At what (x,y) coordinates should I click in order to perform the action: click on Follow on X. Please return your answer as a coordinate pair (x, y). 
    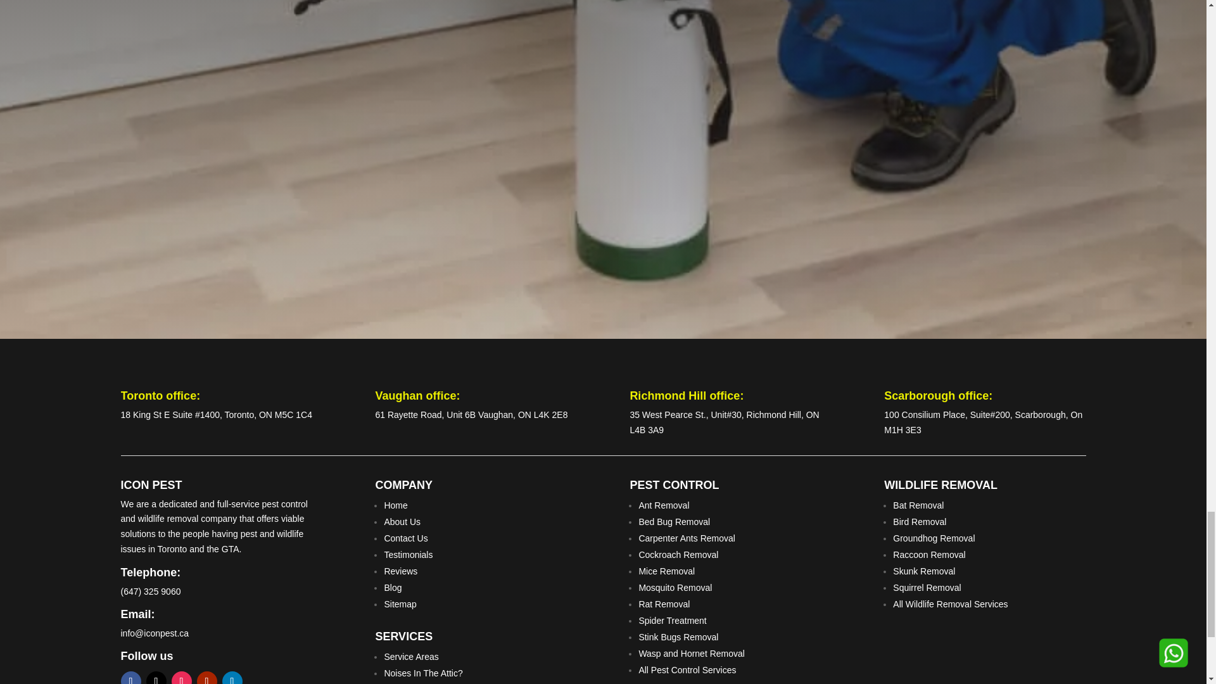
    Looking at the image, I should click on (156, 678).